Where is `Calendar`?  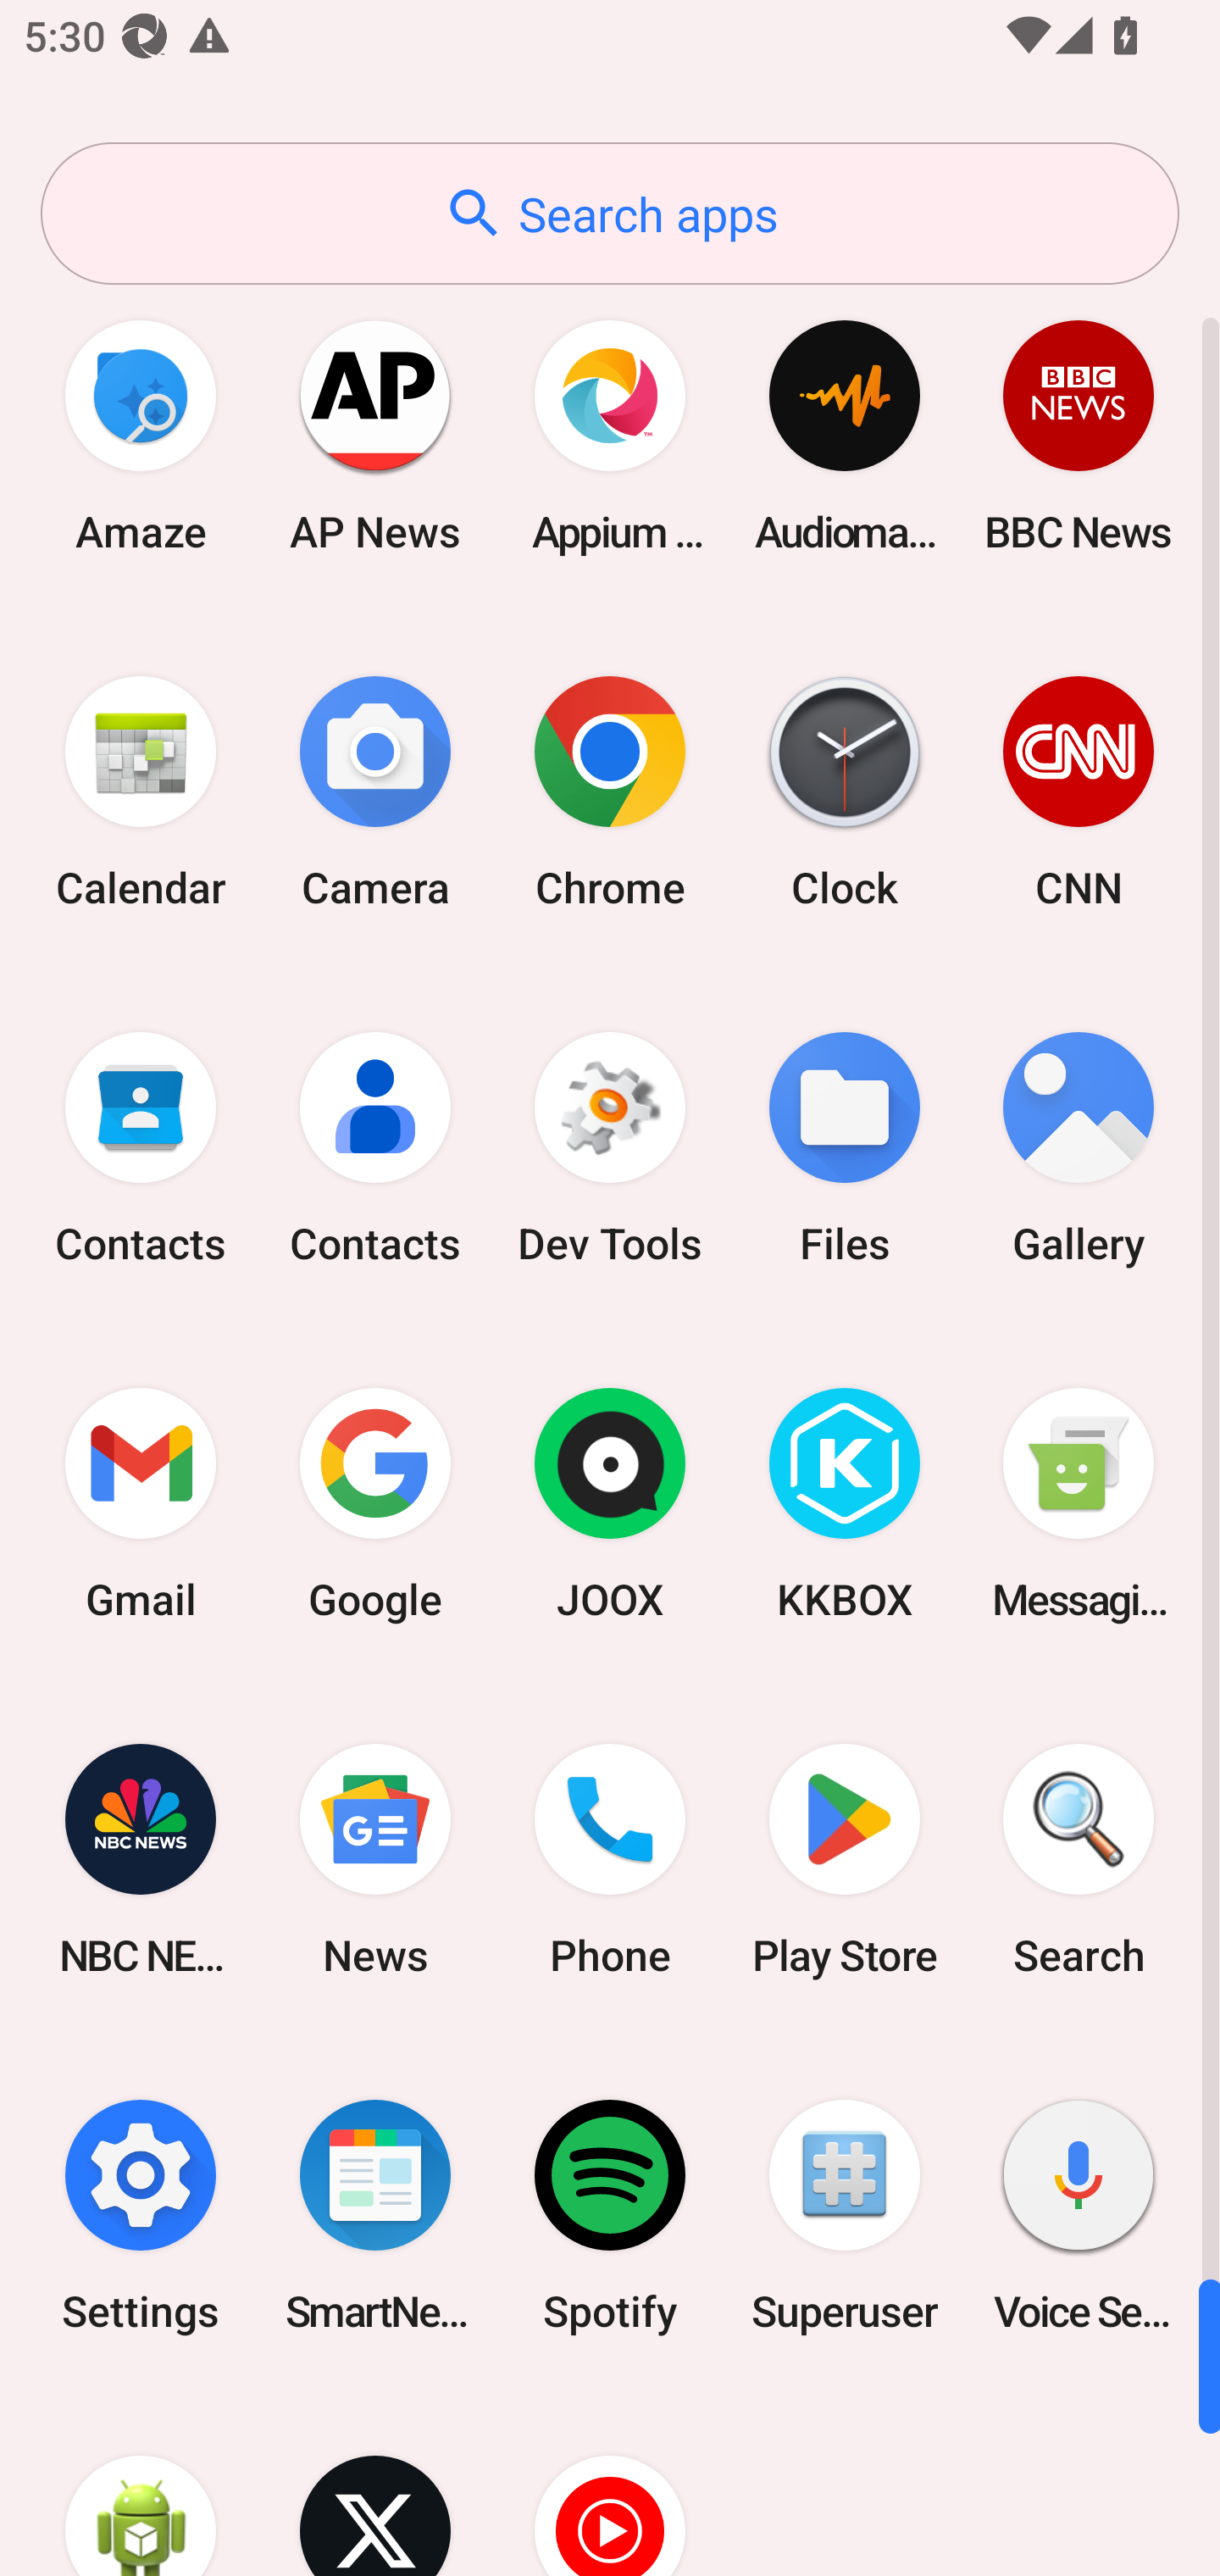
Calendar is located at coordinates (141, 791).